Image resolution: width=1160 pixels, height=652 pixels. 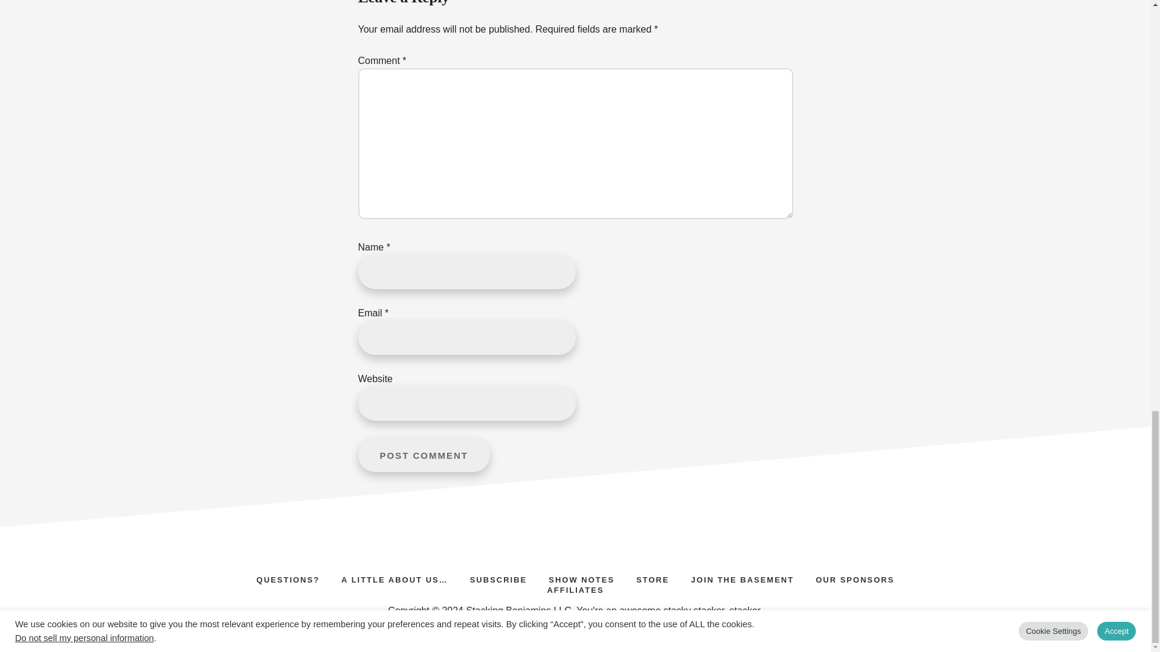 I want to click on JOIN THE BASEMENT, so click(x=742, y=578).